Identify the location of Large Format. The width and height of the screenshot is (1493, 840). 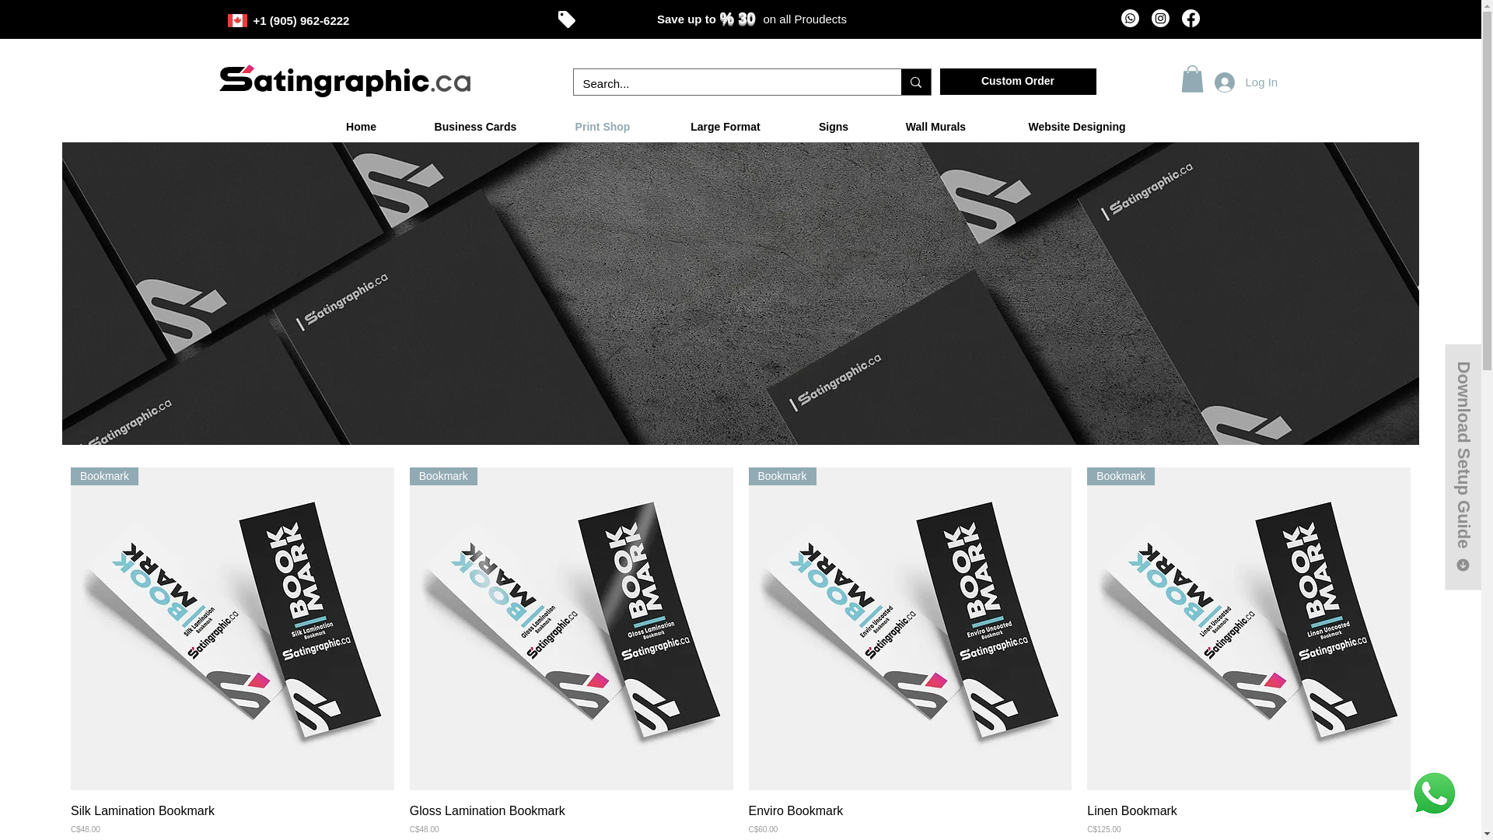
(725, 128).